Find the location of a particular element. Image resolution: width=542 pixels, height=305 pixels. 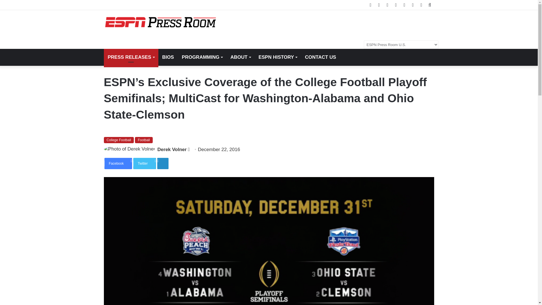

PROGRAMMING is located at coordinates (202, 57).